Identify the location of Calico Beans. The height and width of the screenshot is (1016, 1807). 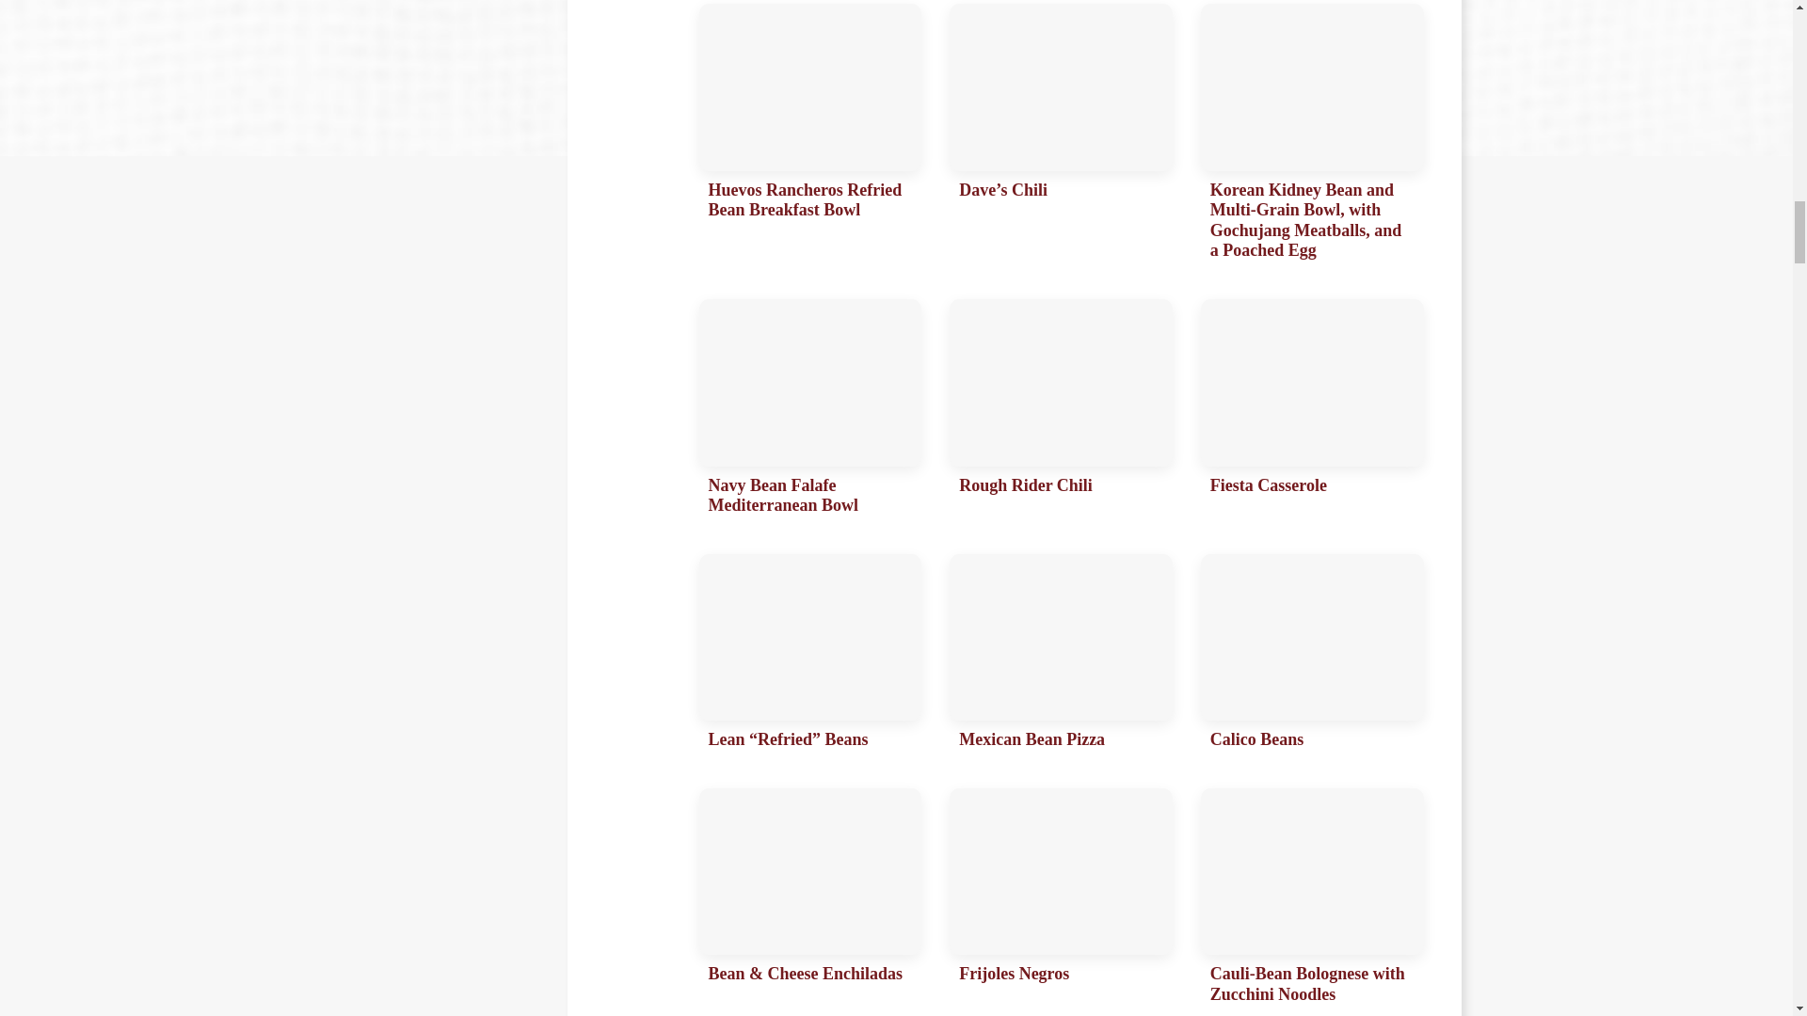
(1312, 657).